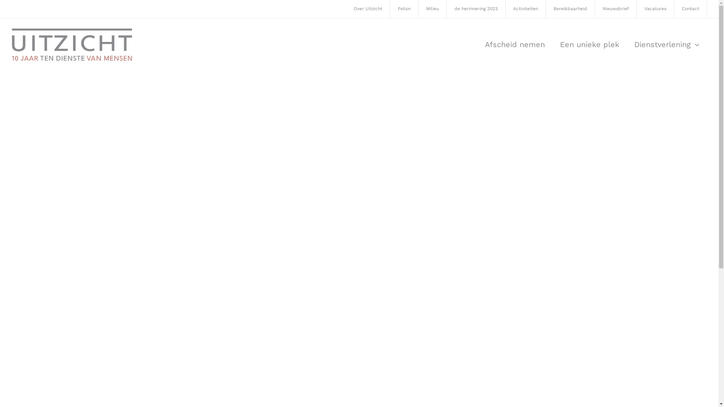 Image resolution: width=724 pixels, height=407 pixels. Describe the element at coordinates (515, 44) in the screenshot. I see `Afscheid nemen` at that location.